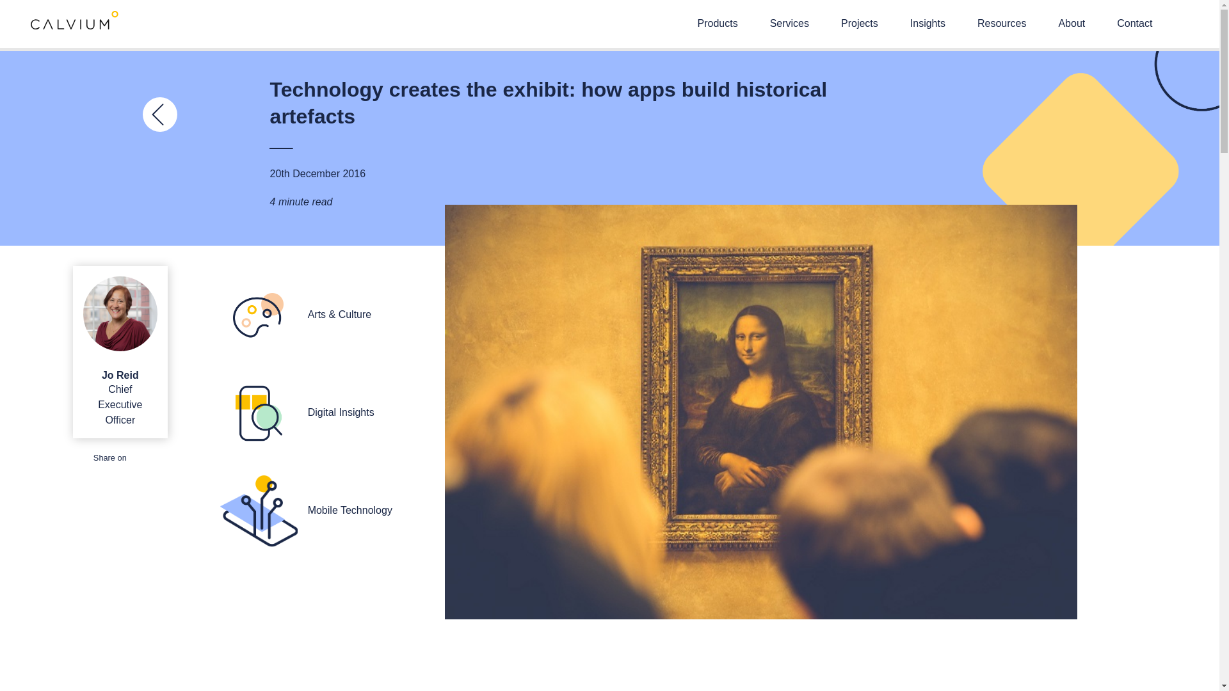 The height and width of the screenshot is (691, 1229). What do you see at coordinates (928, 23) in the screenshot?
I see `Insights` at bounding box center [928, 23].